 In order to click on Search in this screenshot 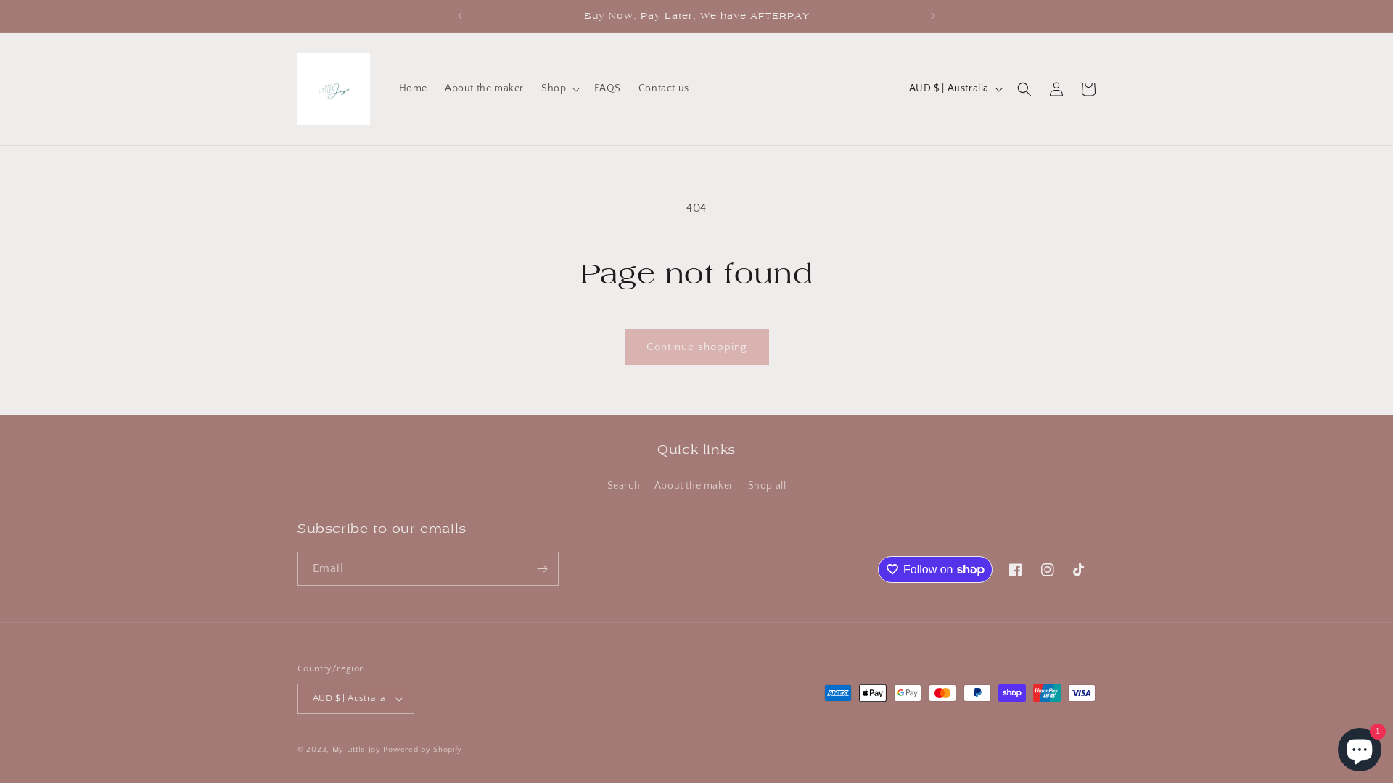, I will do `click(624, 488)`.